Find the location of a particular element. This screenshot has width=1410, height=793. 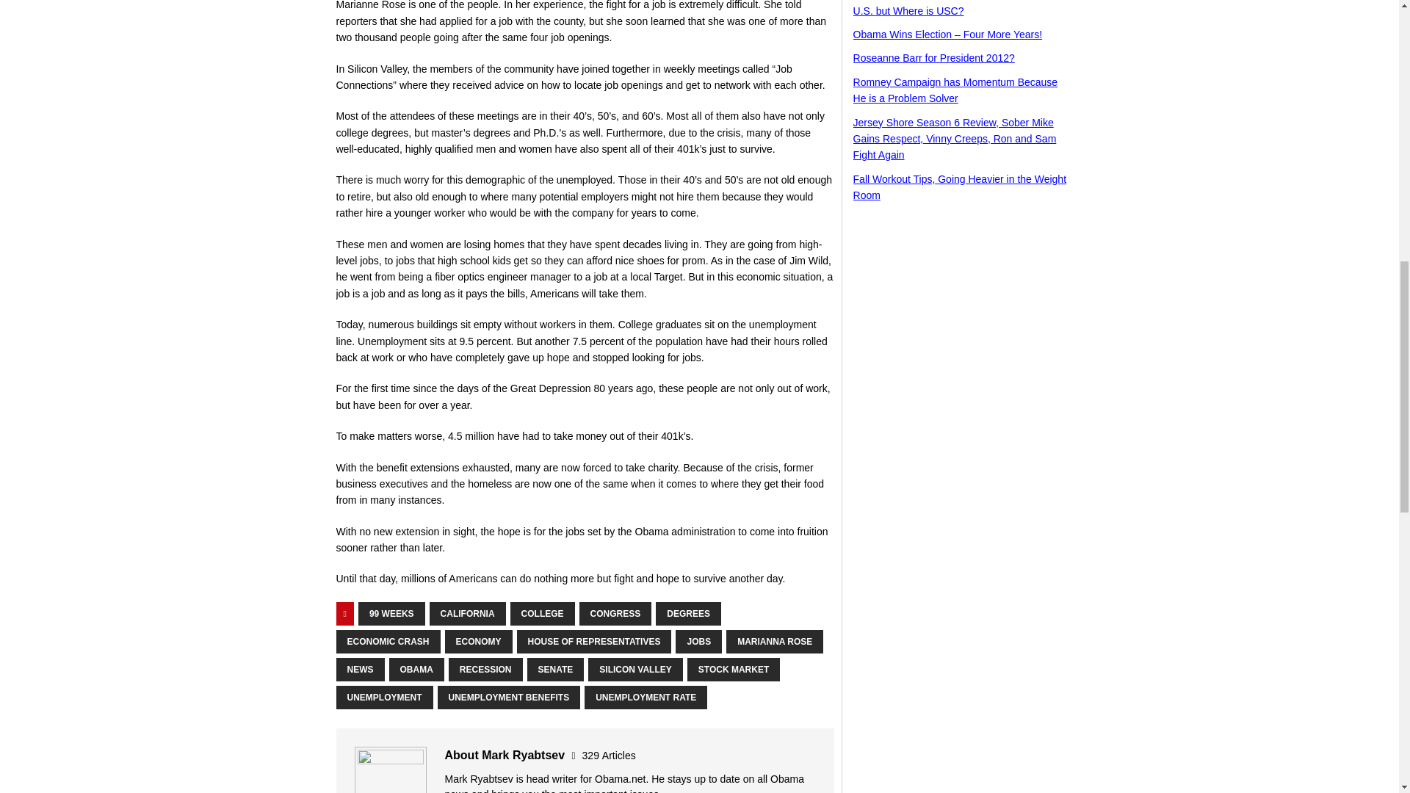

OBAMA is located at coordinates (416, 670).